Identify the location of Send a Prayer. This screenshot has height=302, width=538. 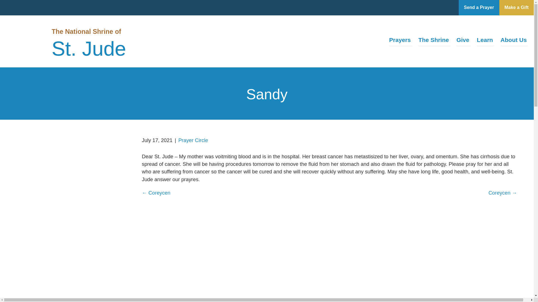
(479, 8).